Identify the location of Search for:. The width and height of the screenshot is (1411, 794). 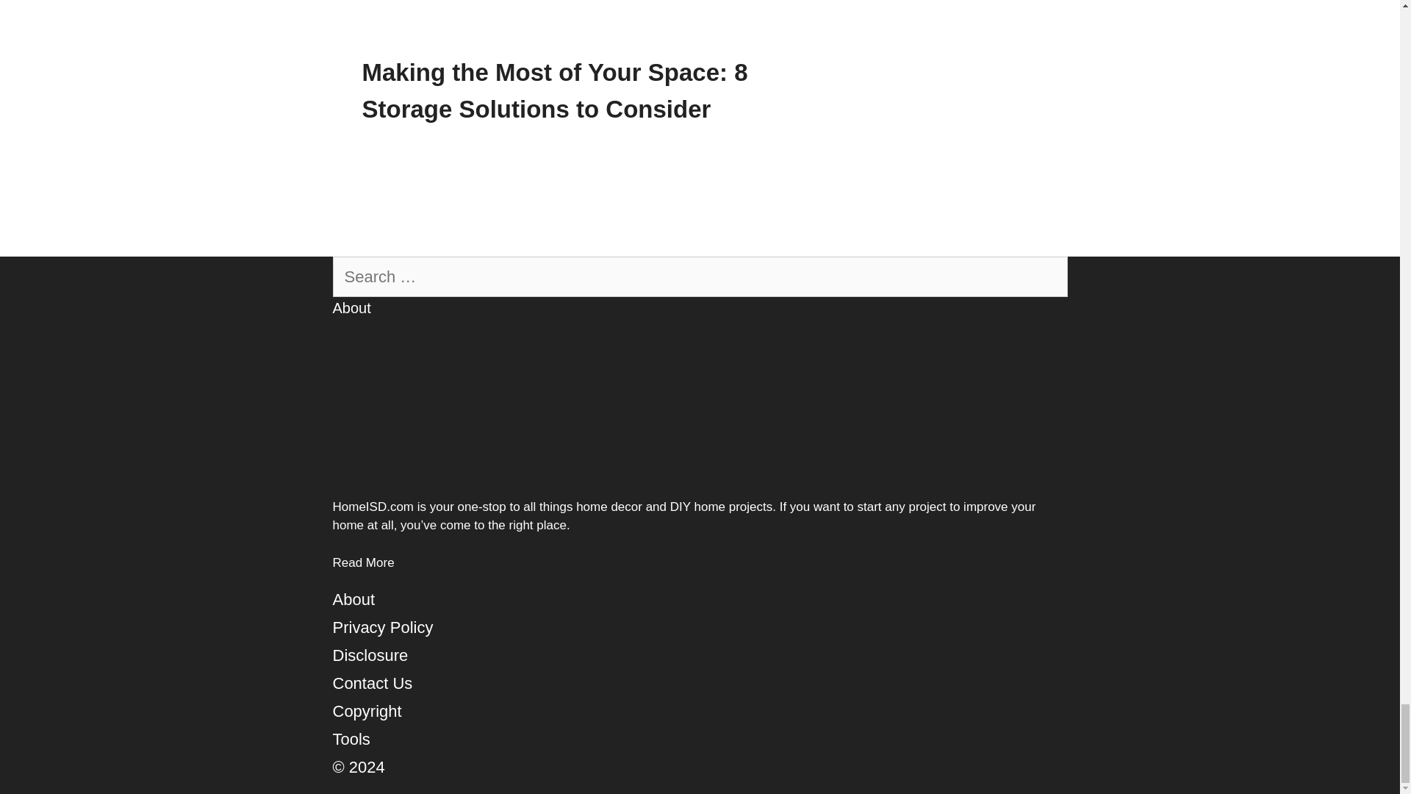
(699, 276).